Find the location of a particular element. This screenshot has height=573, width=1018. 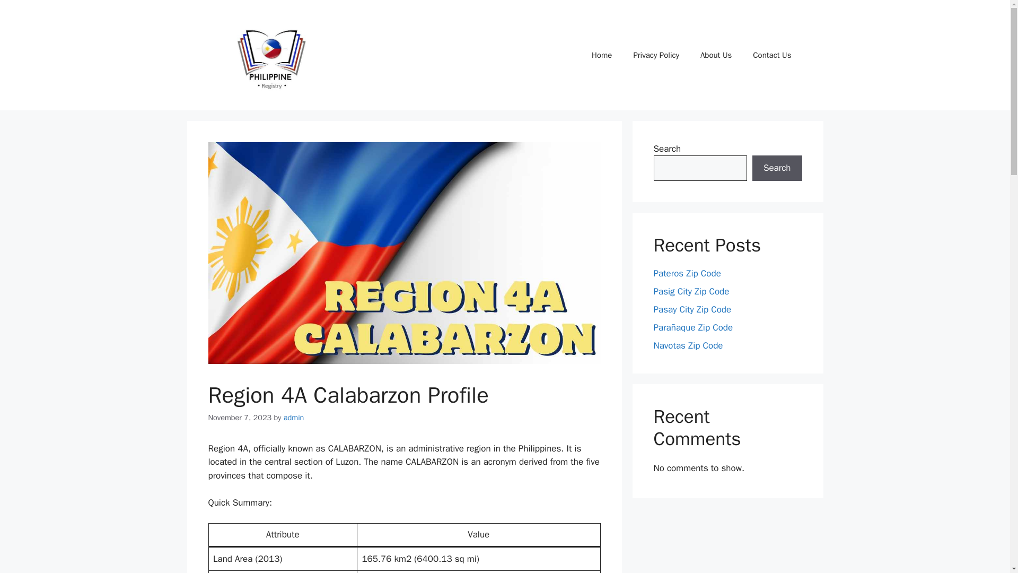

Pateros Zip Code is located at coordinates (687, 273).